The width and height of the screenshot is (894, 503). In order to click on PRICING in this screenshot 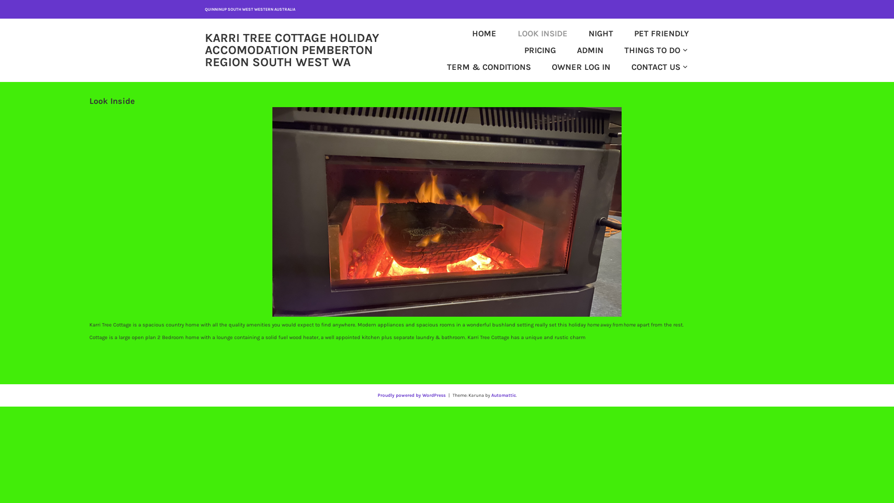, I will do `click(530, 50)`.